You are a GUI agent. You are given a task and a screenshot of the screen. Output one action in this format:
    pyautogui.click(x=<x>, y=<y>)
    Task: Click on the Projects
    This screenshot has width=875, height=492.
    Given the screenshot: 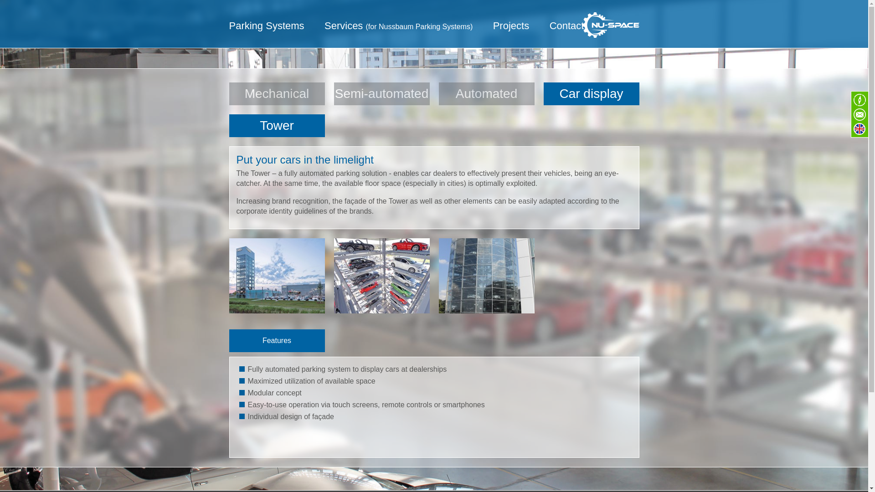 What is the action you would take?
    pyautogui.click(x=511, y=31)
    